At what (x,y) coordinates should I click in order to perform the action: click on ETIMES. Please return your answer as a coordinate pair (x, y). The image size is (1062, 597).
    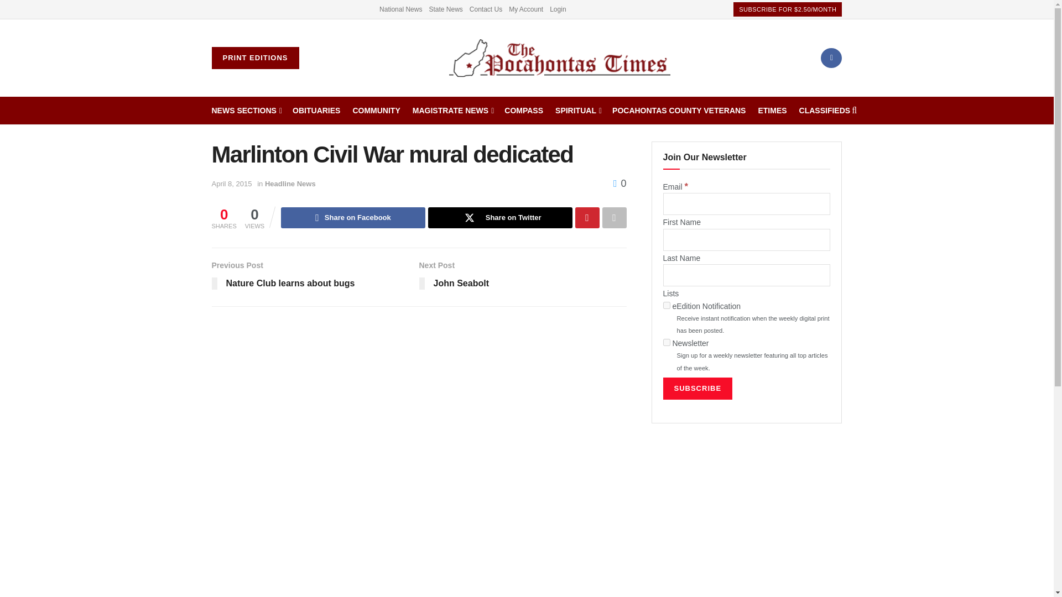
    Looking at the image, I should click on (772, 110).